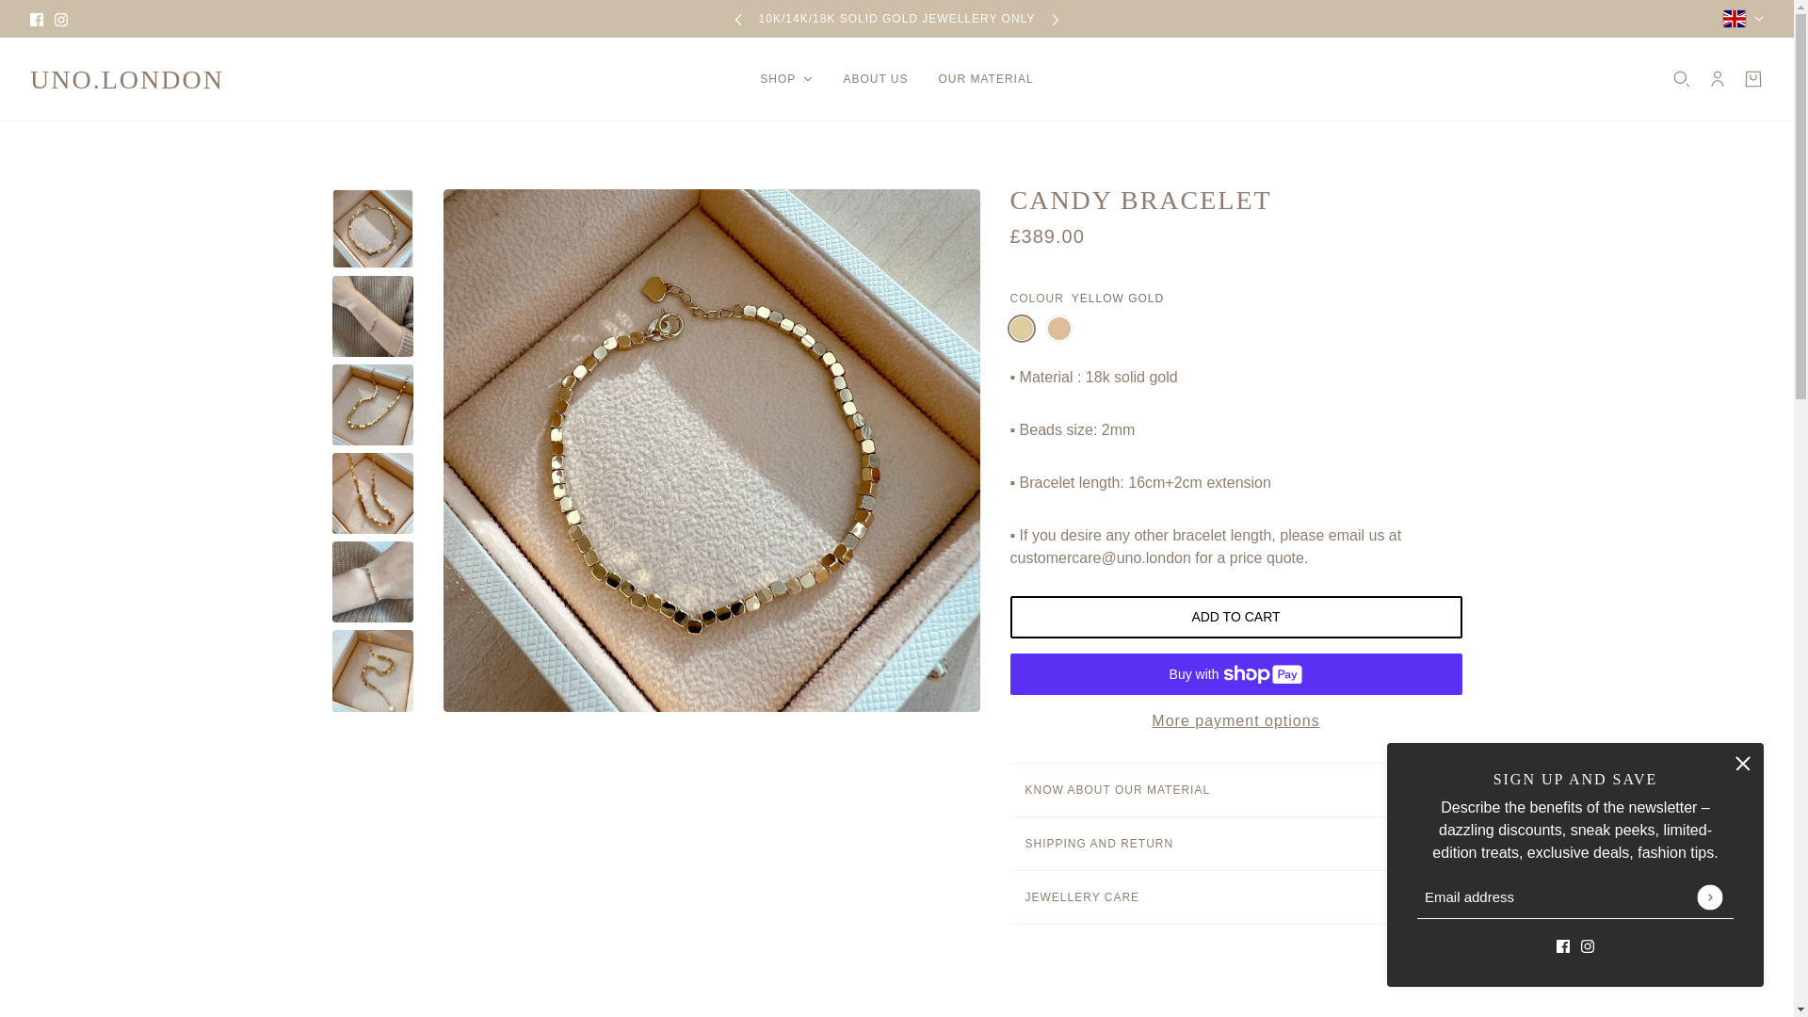 The height and width of the screenshot is (1017, 1808). I want to click on More payment options, so click(1235, 713).